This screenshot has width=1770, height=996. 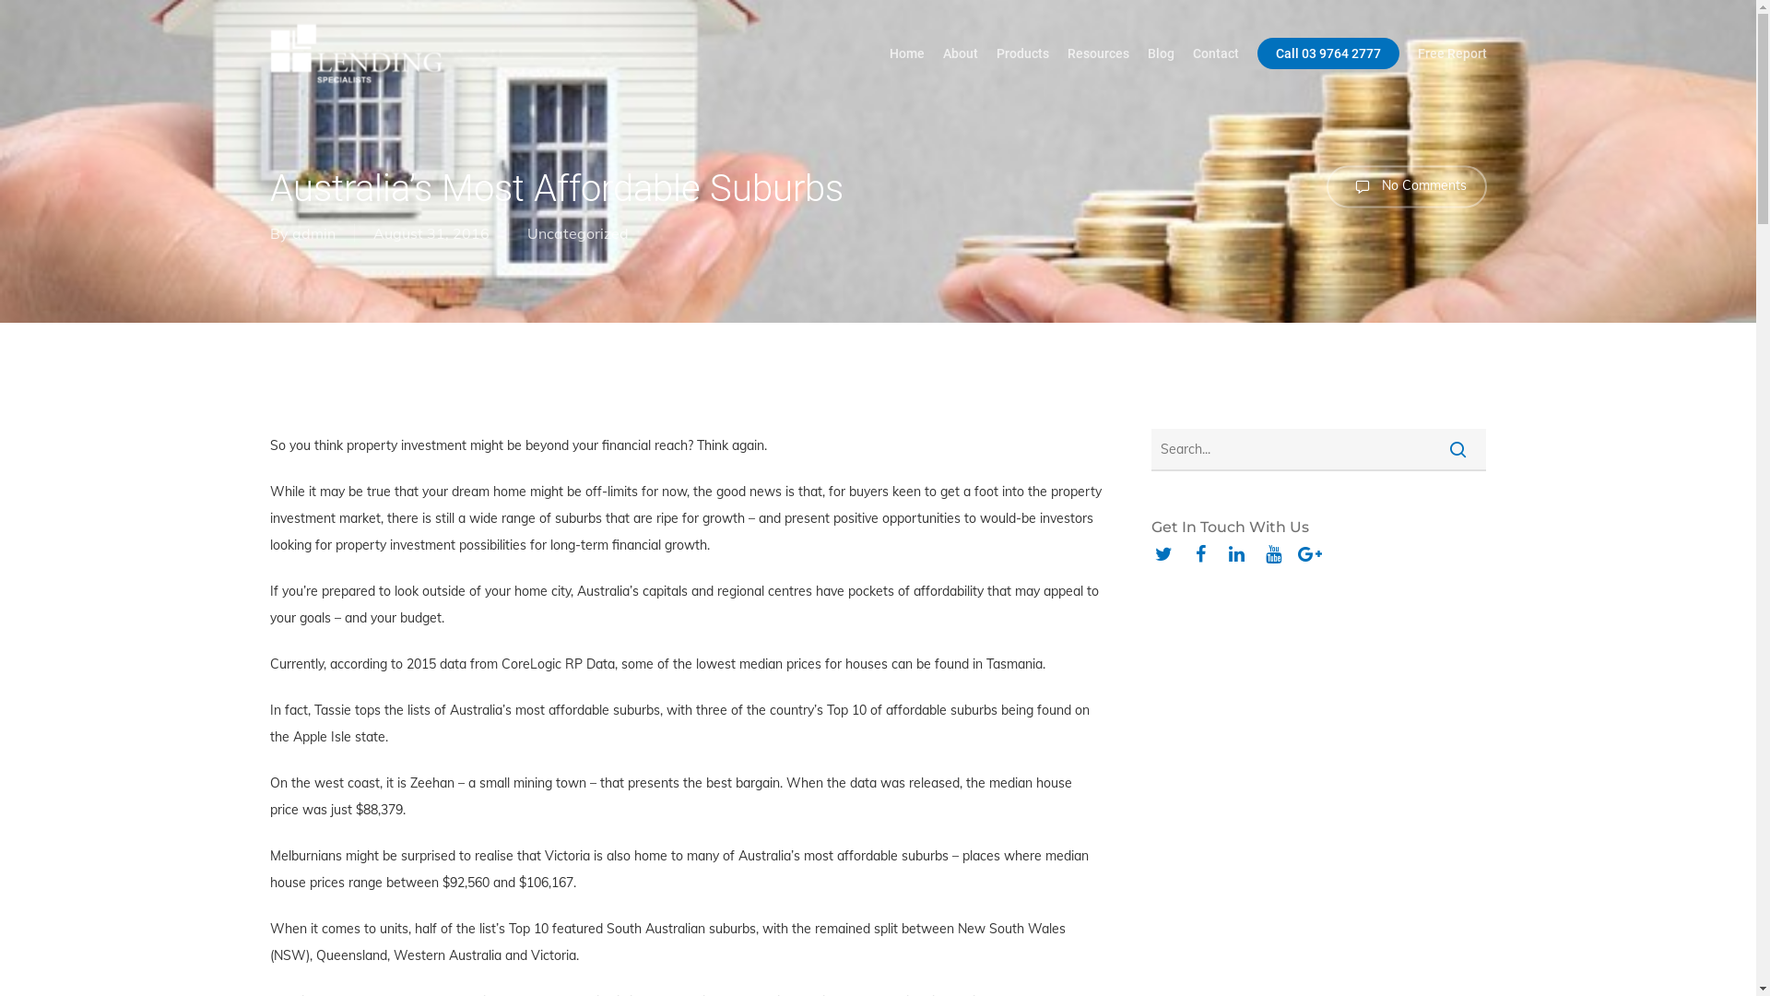 I want to click on Free Report, so click(x=1453, y=53).